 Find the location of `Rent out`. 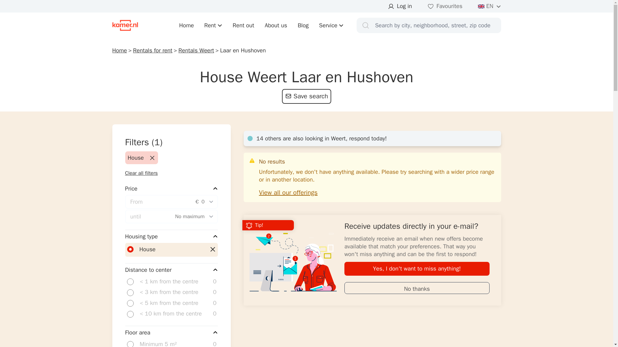

Rent out is located at coordinates (243, 25).